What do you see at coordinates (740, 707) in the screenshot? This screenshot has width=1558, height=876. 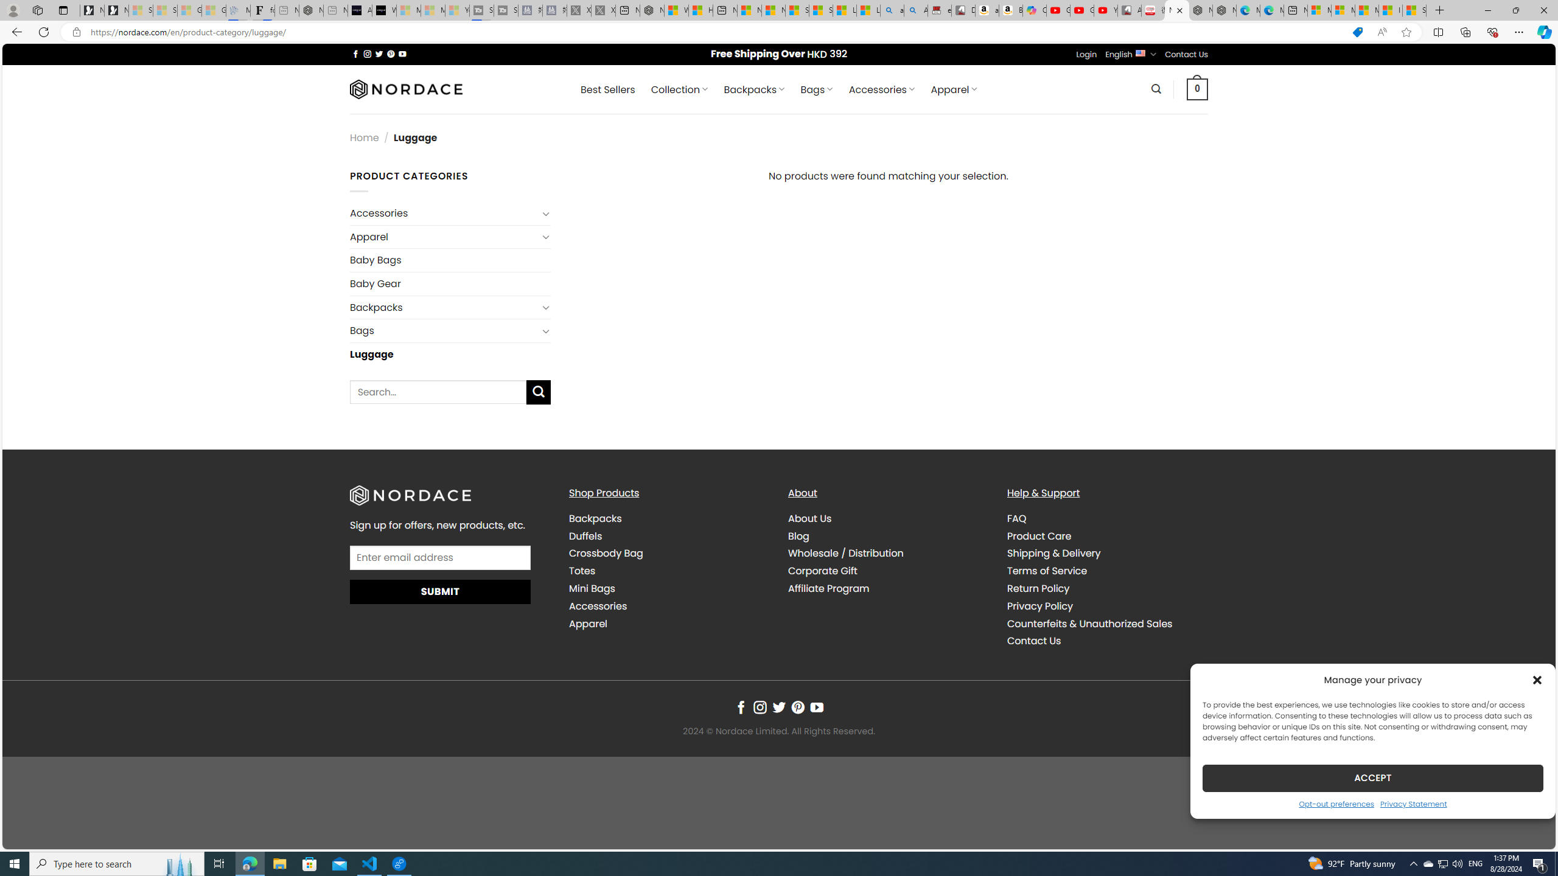 I see `Follow on Facebook` at bounding box center [740, 707].